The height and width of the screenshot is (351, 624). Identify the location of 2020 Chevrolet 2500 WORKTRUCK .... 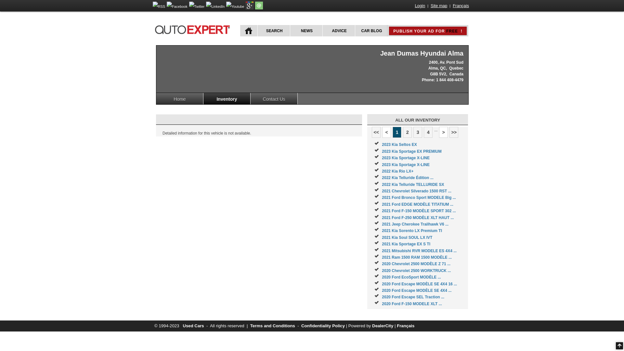
(416, 271).